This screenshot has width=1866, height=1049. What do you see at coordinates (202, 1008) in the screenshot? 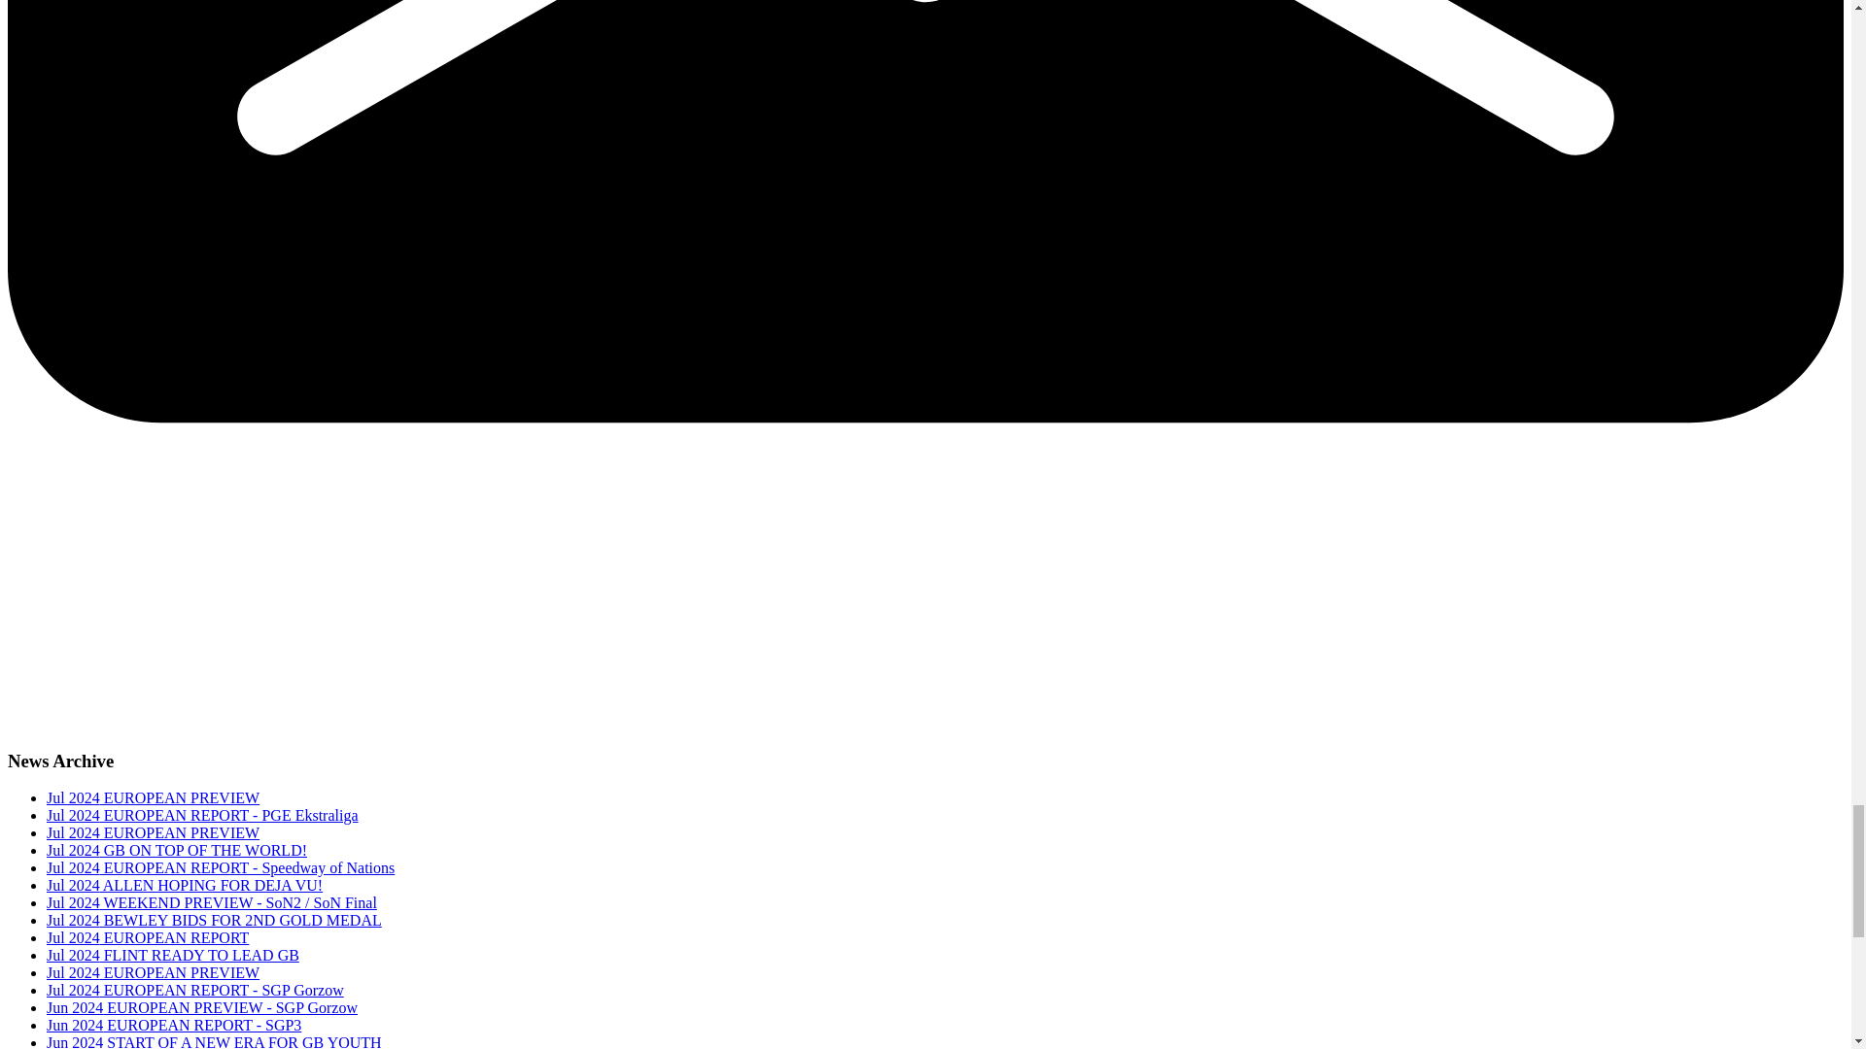
I see `Jun 2024 EUROPEAN PREVIEW - SGP Gorzow` at bounding box center [202, 1008].